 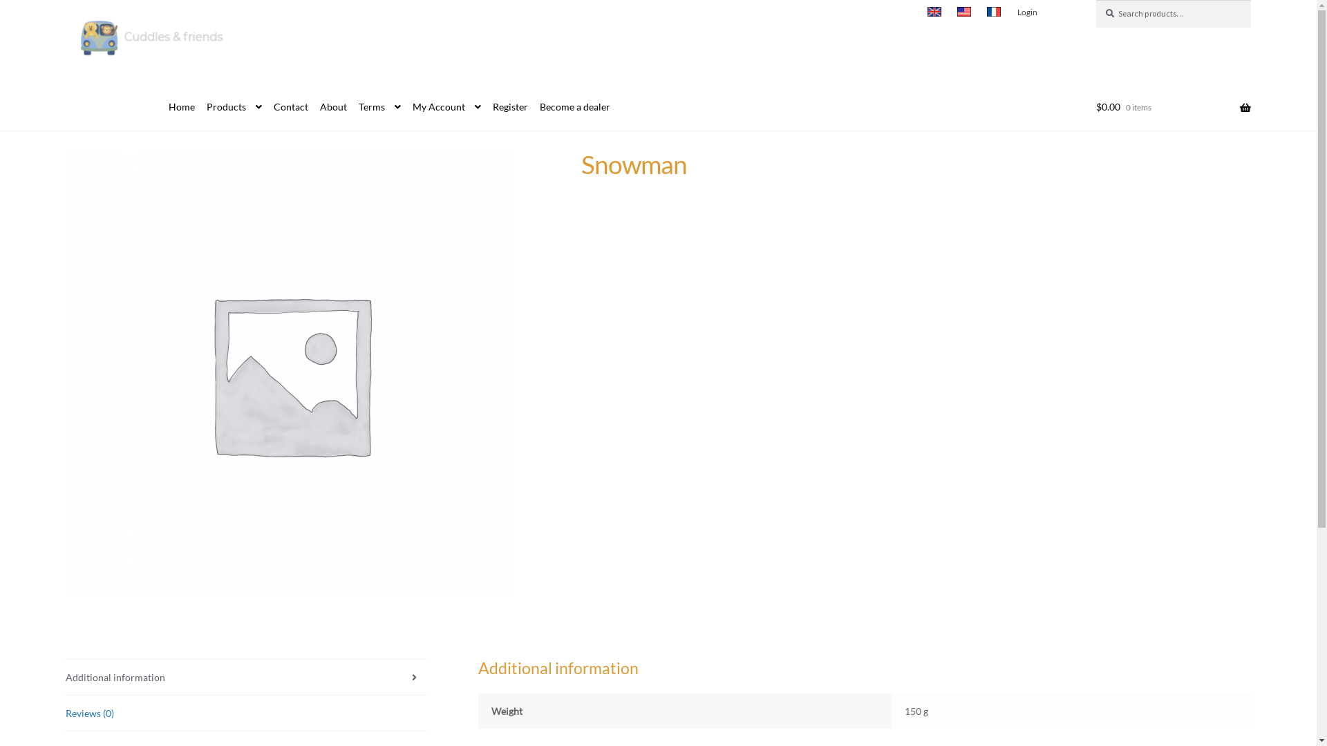 I want to click on $0.00 0 items, so click(x=1174, y=108).